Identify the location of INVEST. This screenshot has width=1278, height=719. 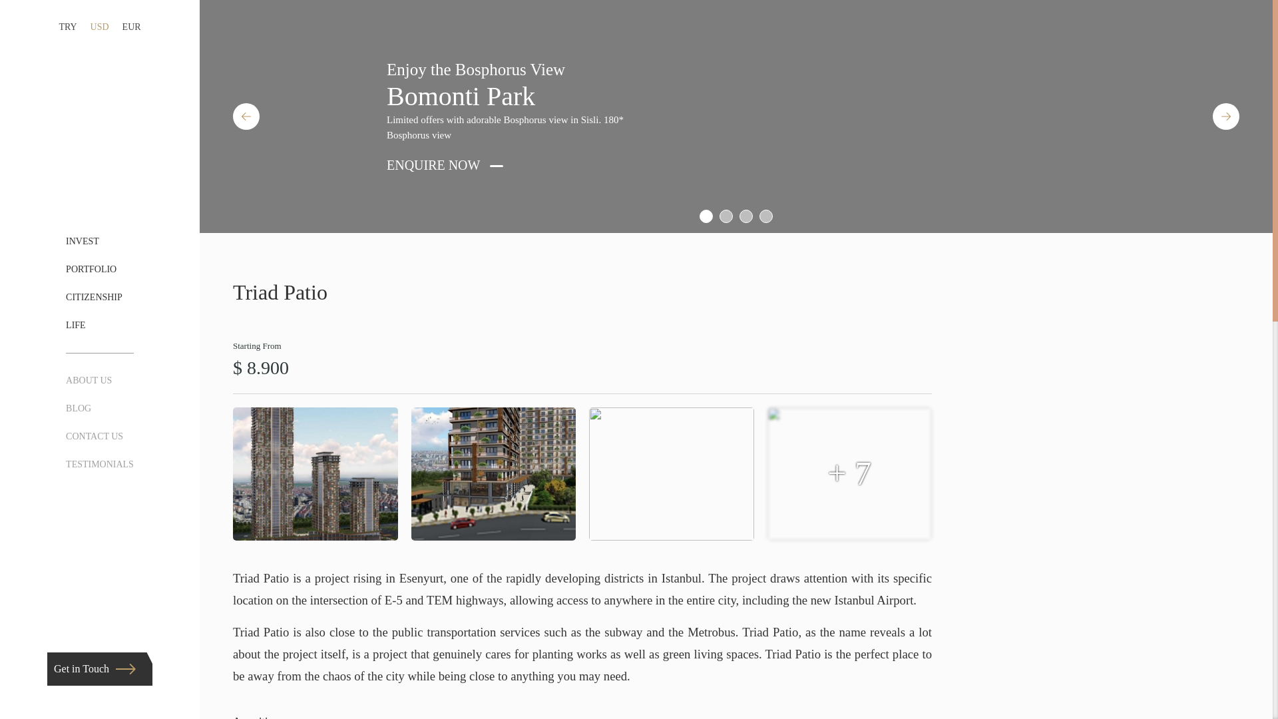
(83, 241).